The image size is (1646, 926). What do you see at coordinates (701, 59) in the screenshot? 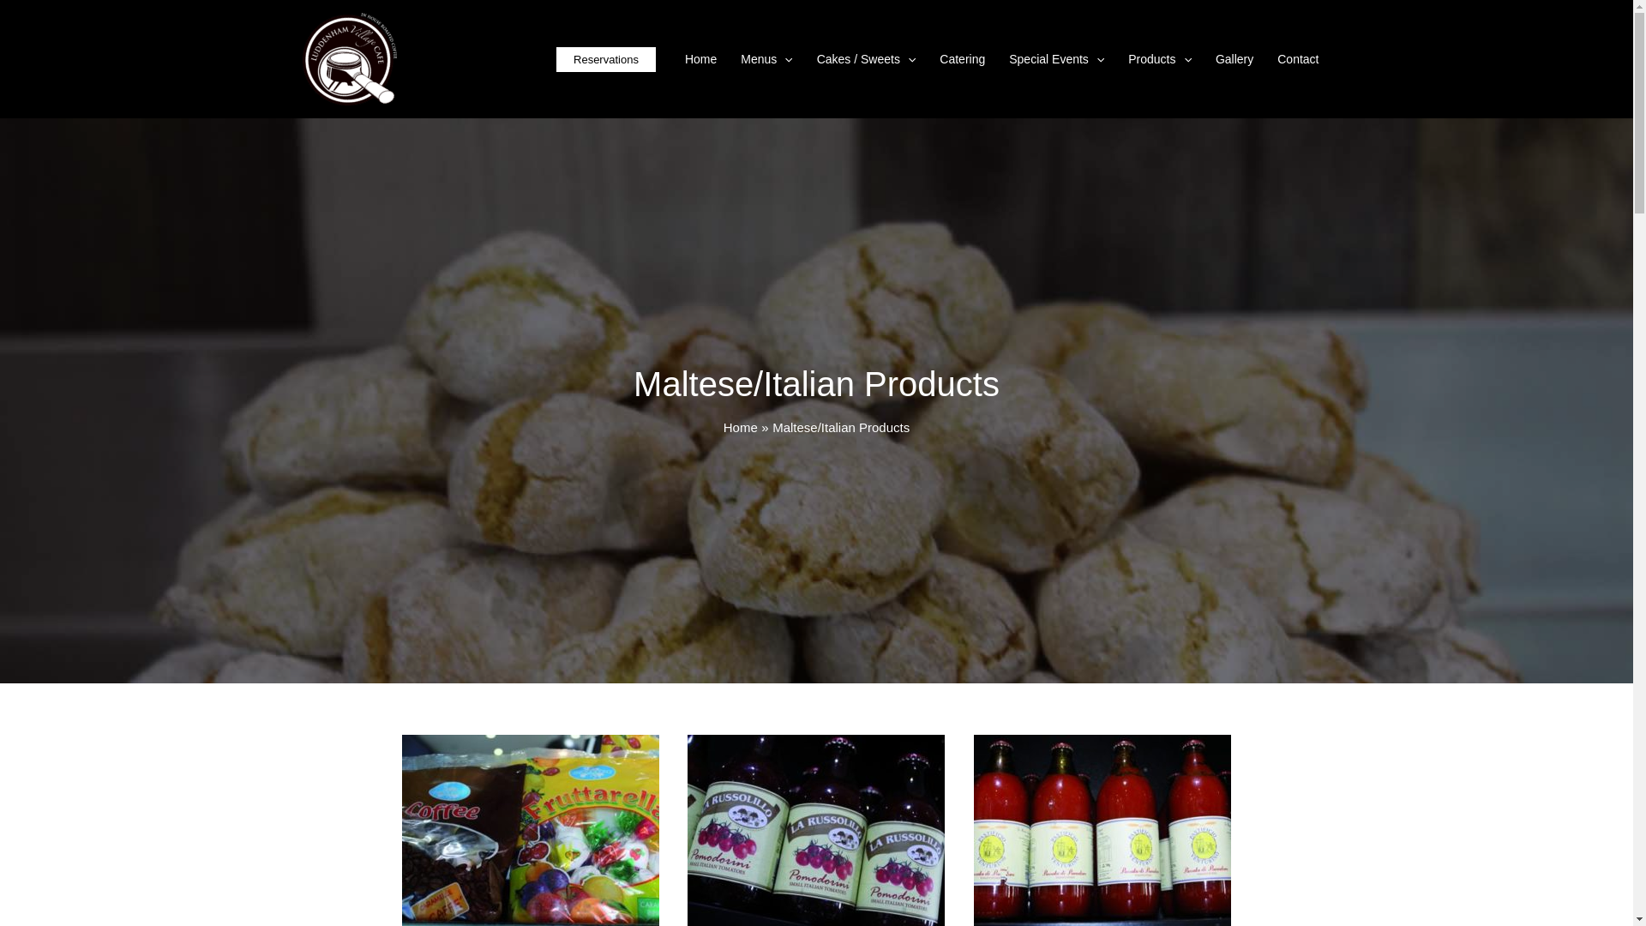
I see `Home` at bounding box center [701, 59].